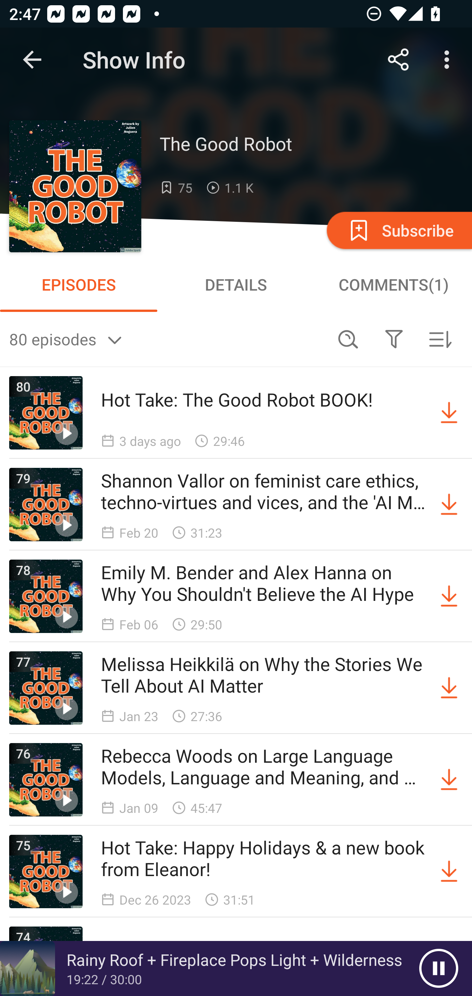 The image size is (472, 996). I want to click on Download, so click(449, 596).